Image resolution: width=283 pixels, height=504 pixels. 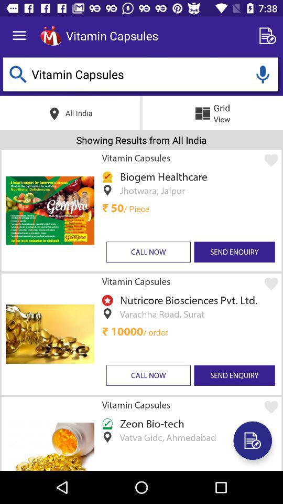 What do you see at coordinates (269, 36) in the screenshot?
I see `notes` at bounding box center [269, 36].